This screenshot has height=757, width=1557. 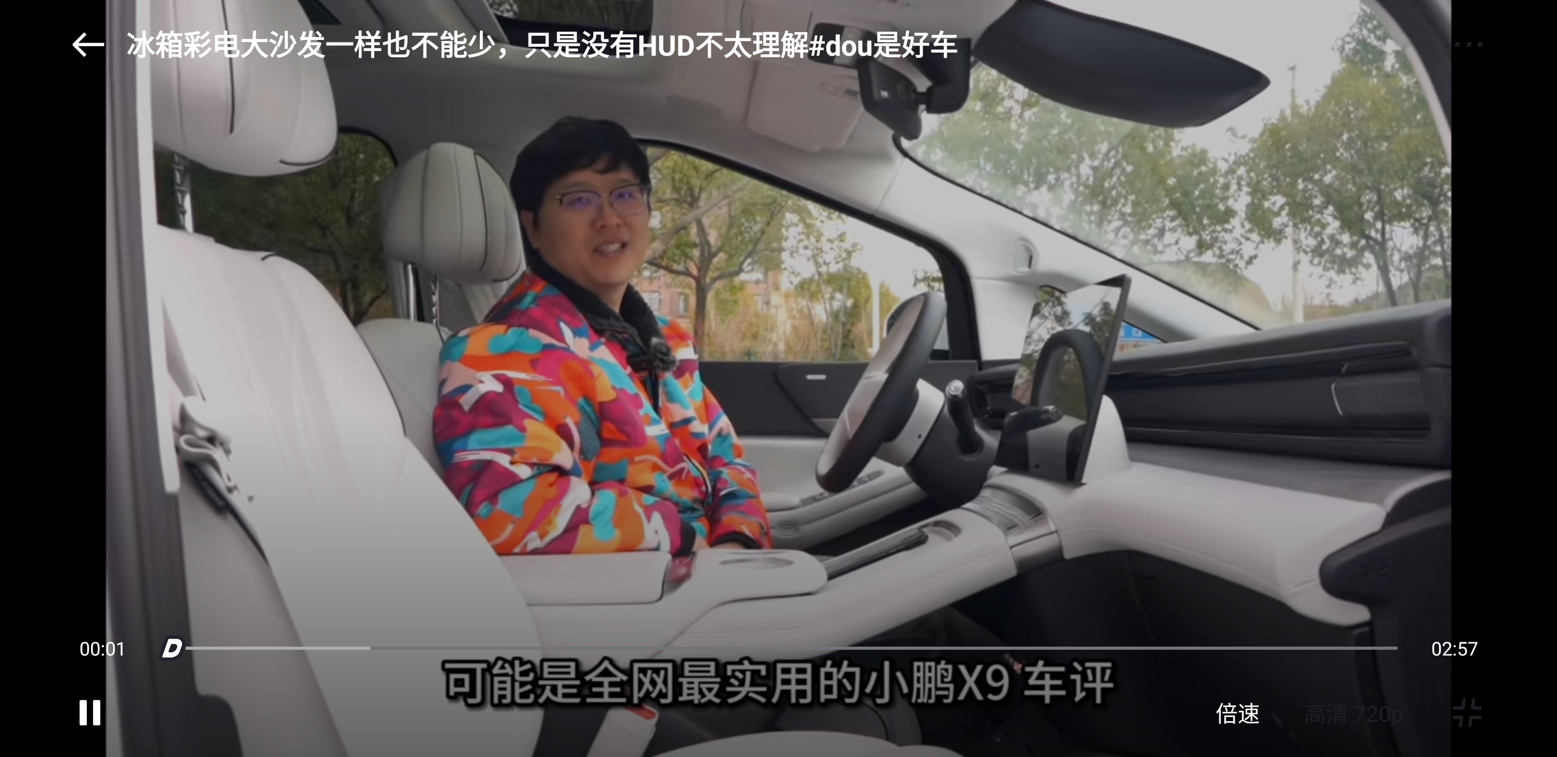 I want to click on , so click(x=90, y=713).